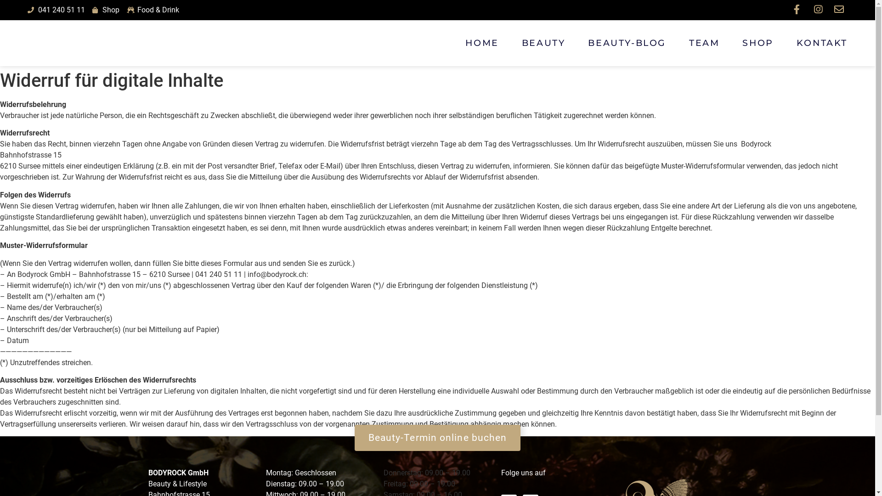  Describe the element at coordinates (482, 43) in the screenshot. I see `HOME` at that location.